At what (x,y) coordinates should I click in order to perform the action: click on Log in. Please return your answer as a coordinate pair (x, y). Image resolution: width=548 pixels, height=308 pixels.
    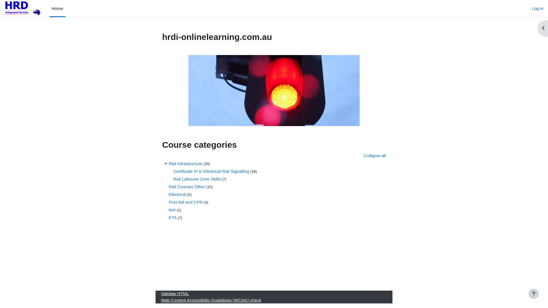
    Looking at the image, I should click on (538, 9).